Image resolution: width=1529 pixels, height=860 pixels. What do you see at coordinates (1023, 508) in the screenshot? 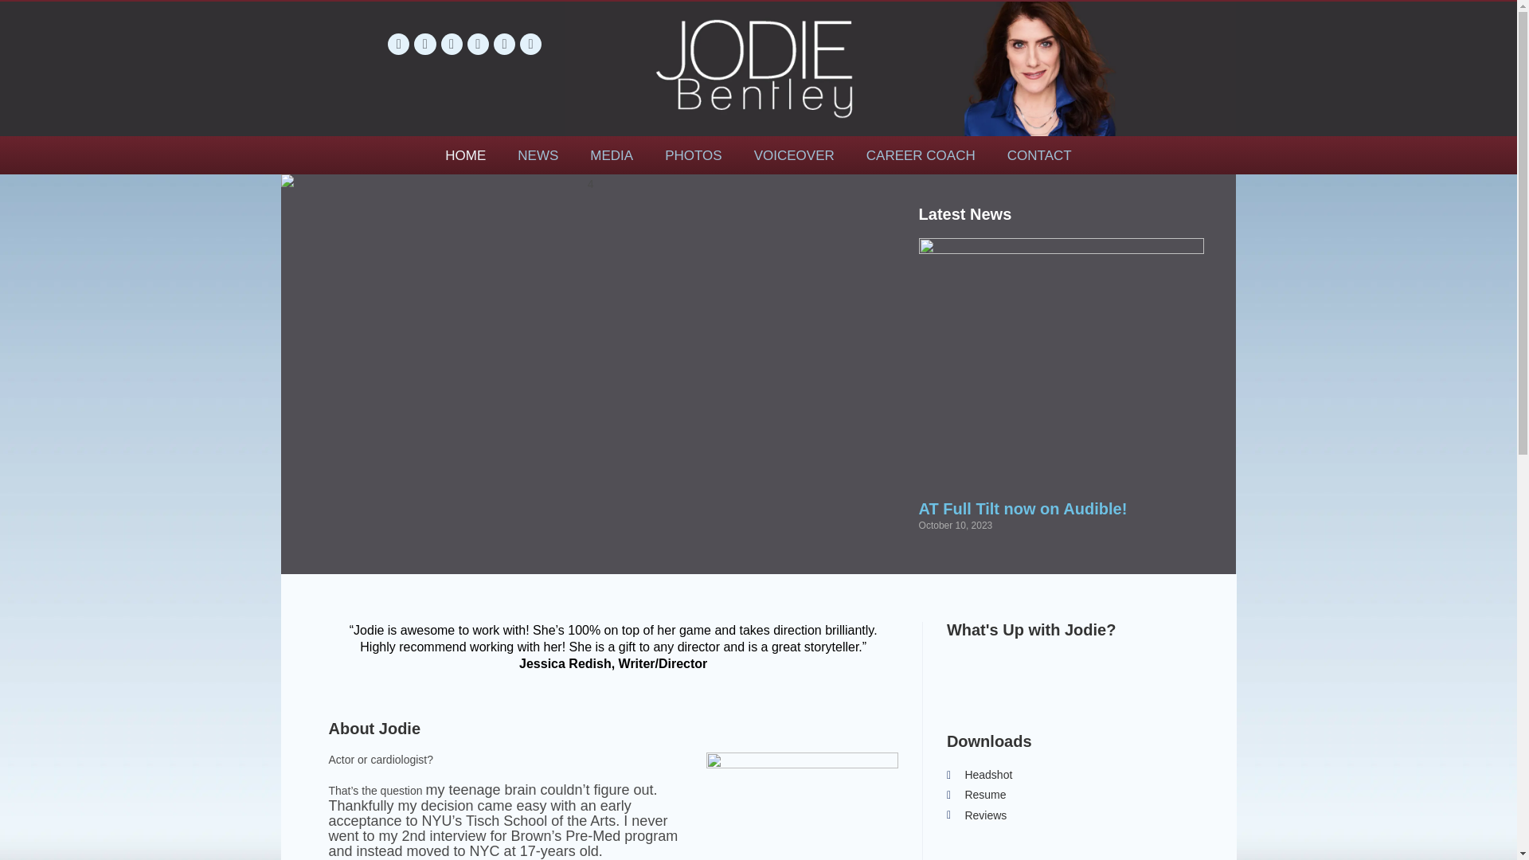
I see `AT Full Tilt now on Audible!` at bounding box center [1023, 508].